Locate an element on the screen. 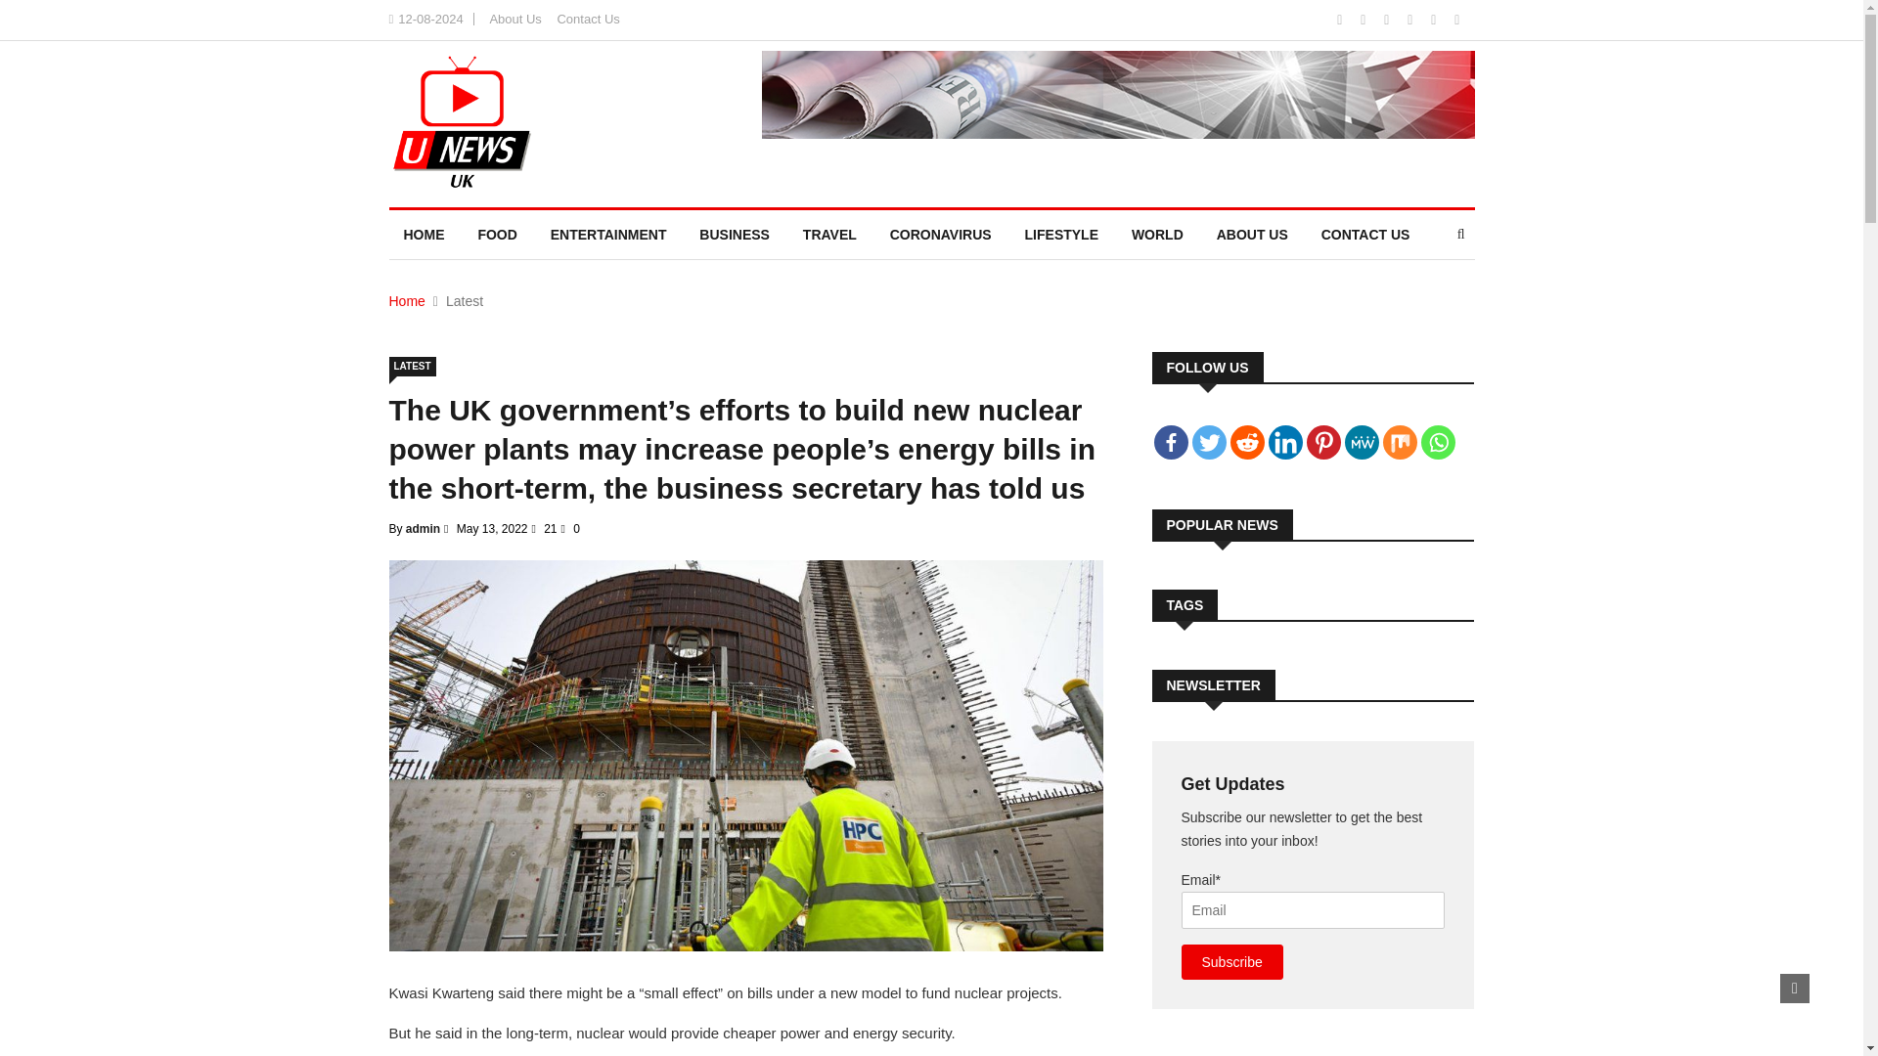 This screenshot has height=1056, width=1878. FOOD is located at coordinates (497, 234).